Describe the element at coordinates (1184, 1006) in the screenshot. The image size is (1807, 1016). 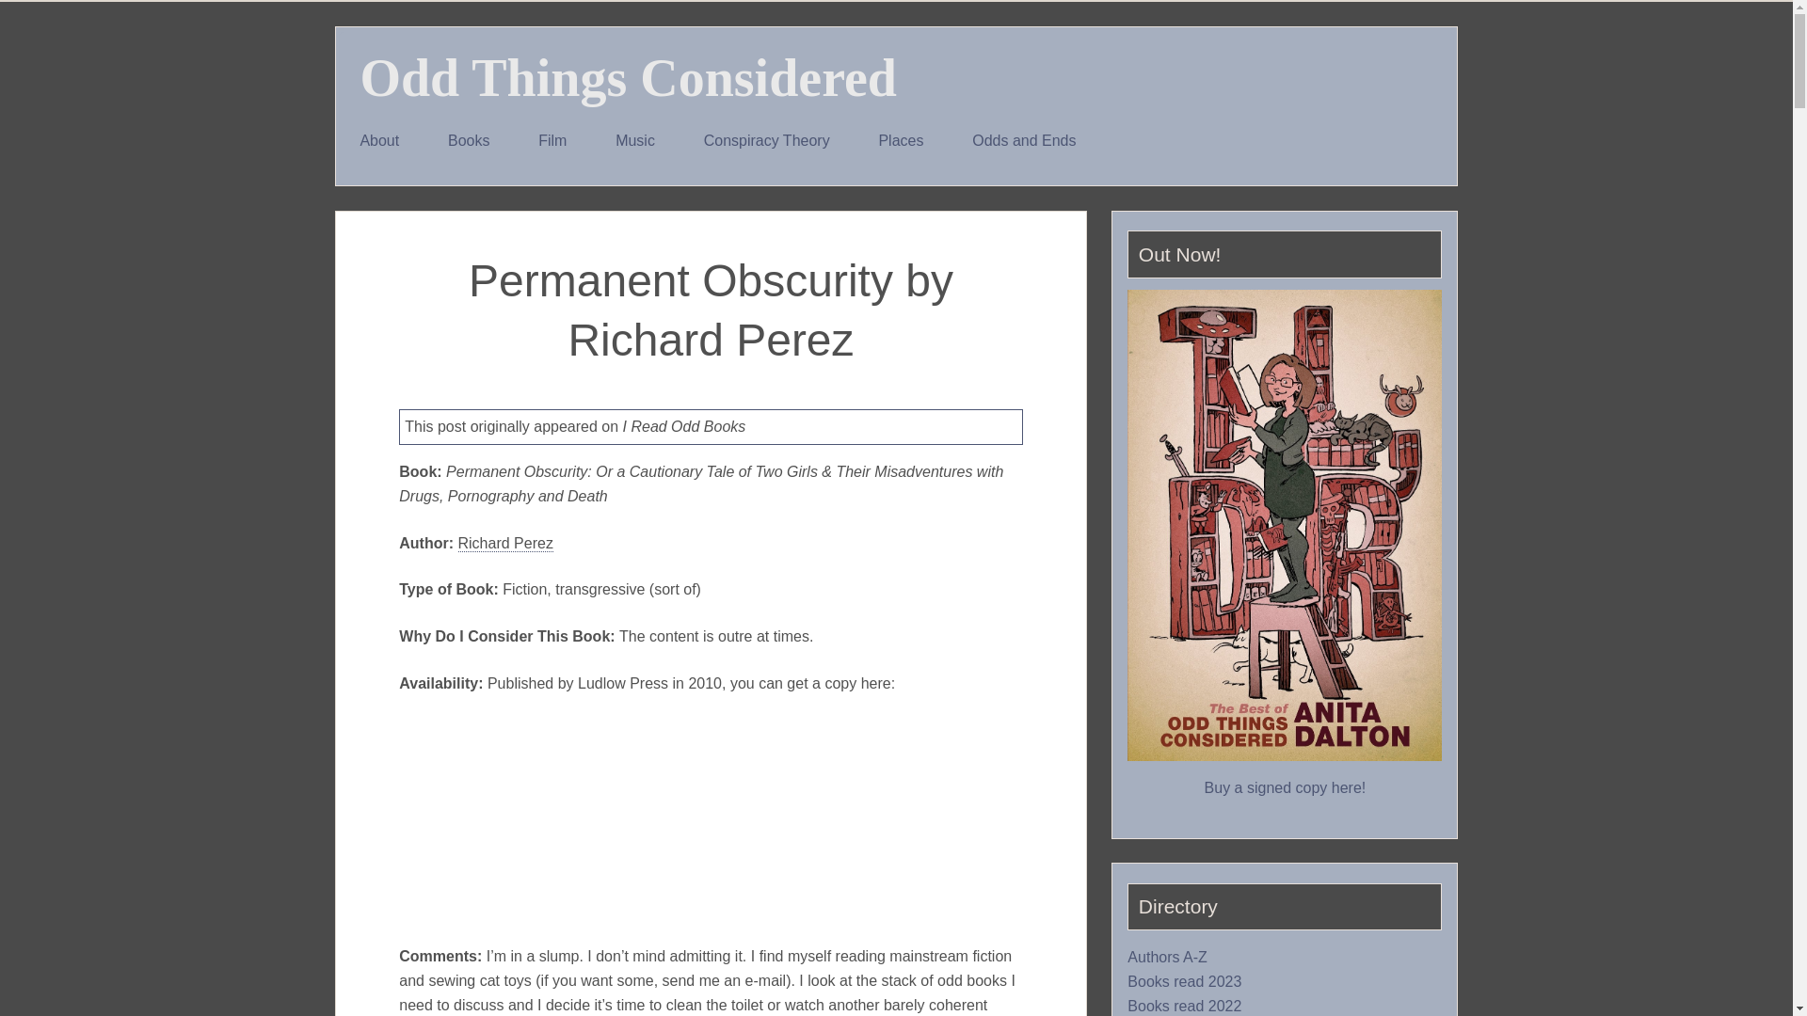
I see `Books read 2022` at that location.